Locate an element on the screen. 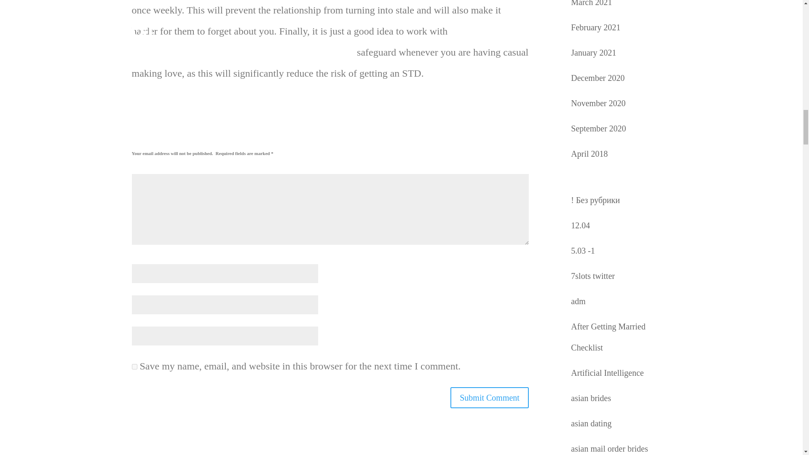  Submit Comment is located at coordinates (490, 398).